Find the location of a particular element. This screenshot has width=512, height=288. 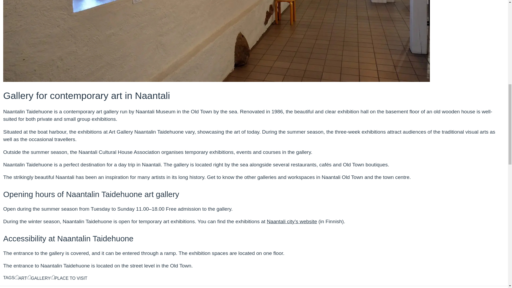

art is located at coordinates (21, 278).